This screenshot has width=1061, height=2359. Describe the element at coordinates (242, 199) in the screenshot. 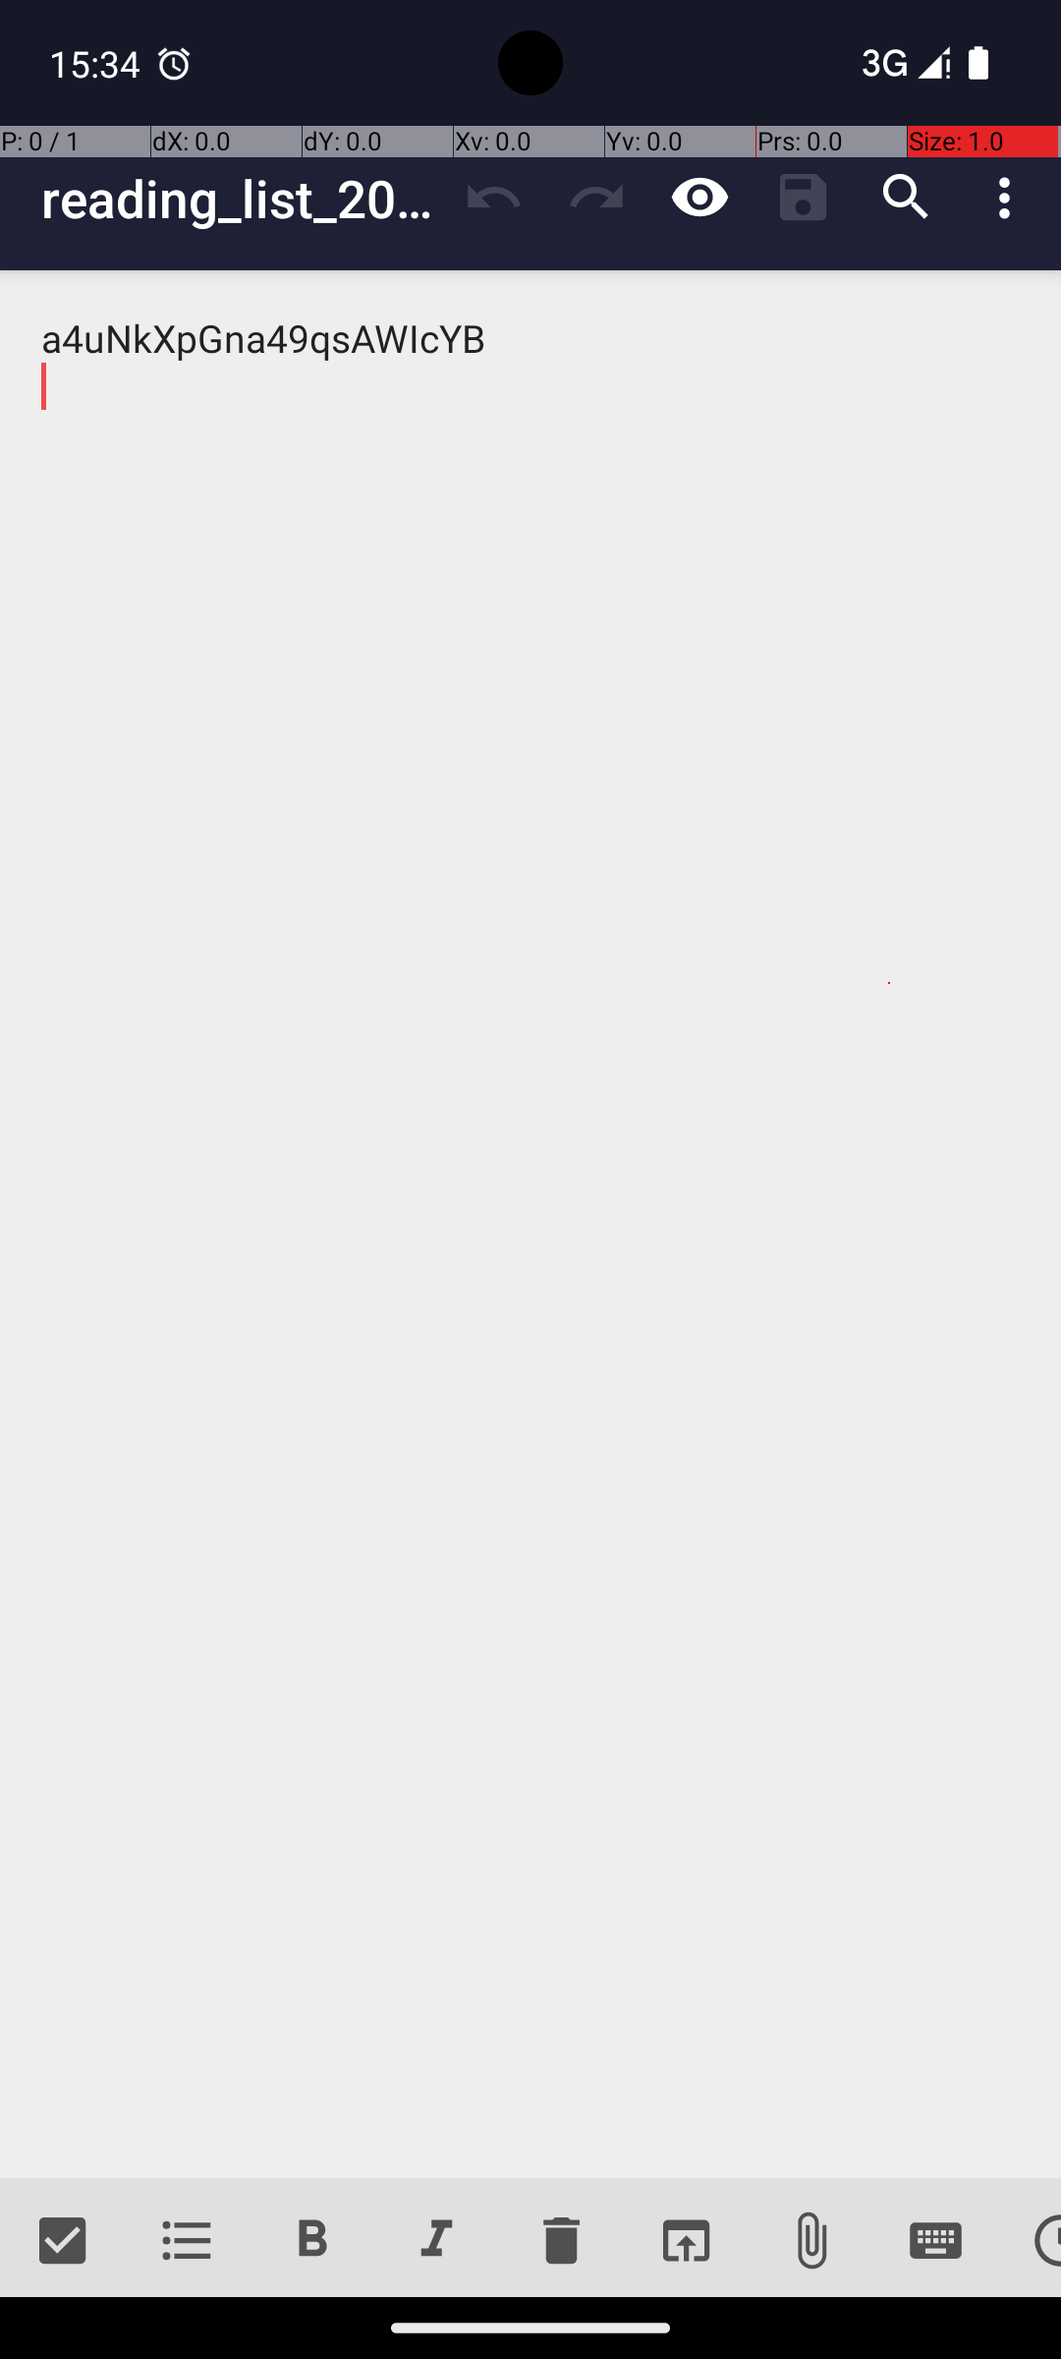

I see `reading_list_2024_2023_09_17` at that location.